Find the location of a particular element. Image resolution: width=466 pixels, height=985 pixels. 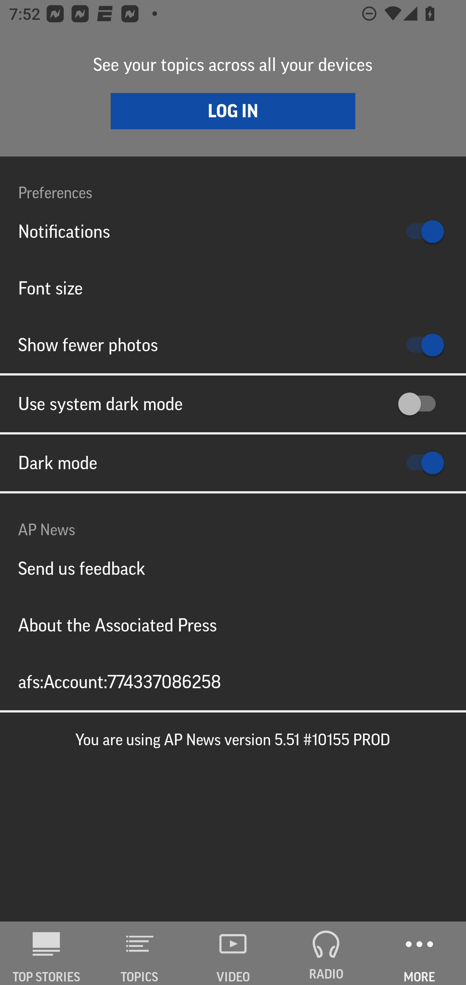

LOG IN is located at coordinates (233, 111).